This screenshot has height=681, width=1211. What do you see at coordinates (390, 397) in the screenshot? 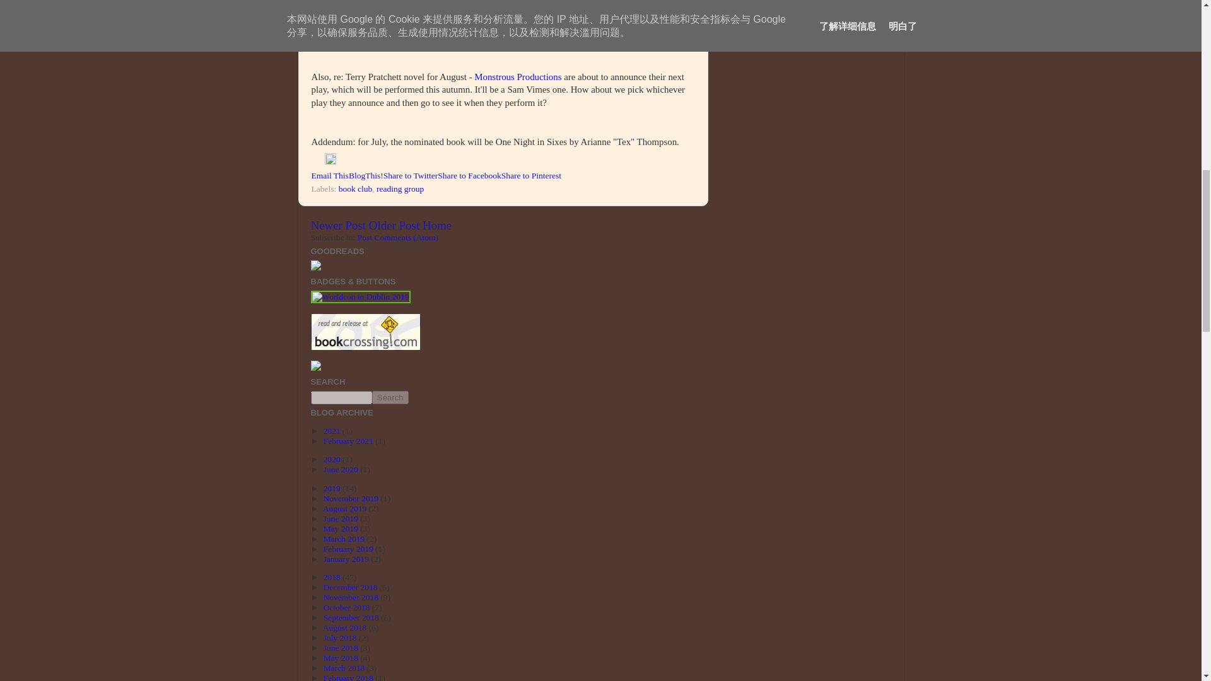
I see `Search` at bounding box center [390, 397].